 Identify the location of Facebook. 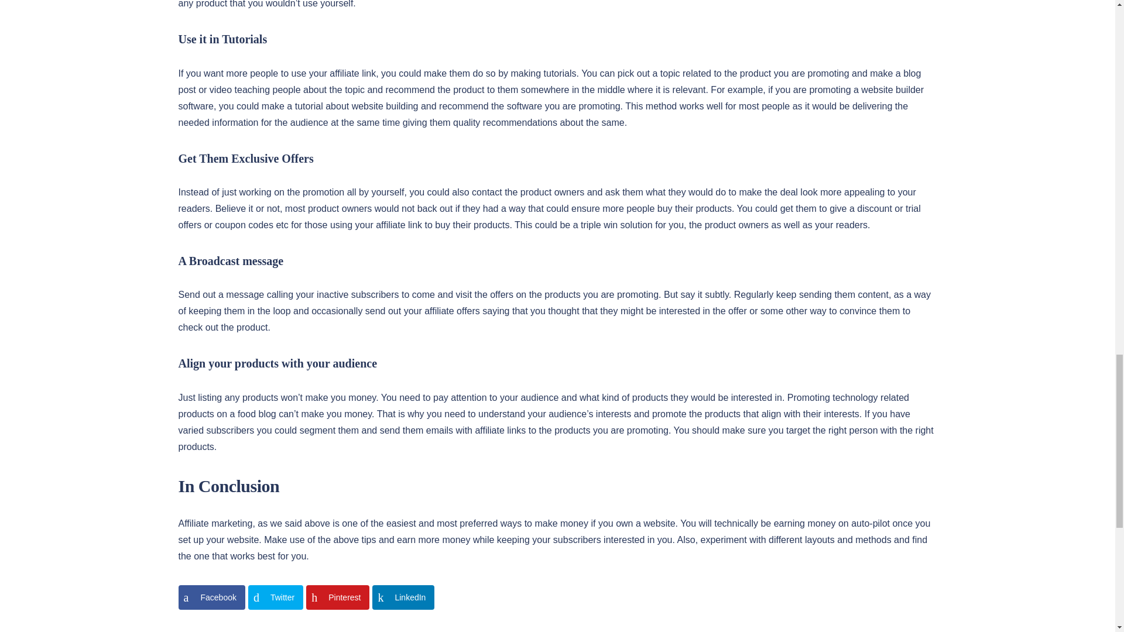
(211, 597).